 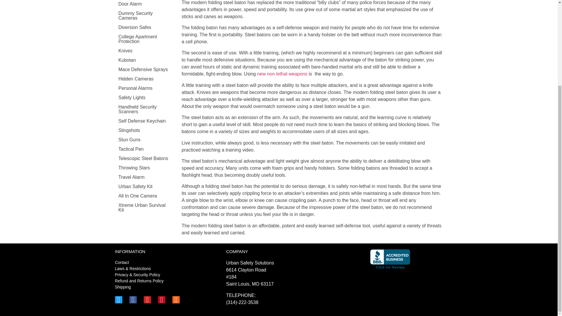 I want to click on Handheld Security Scanners, so click(x=145, y=109).